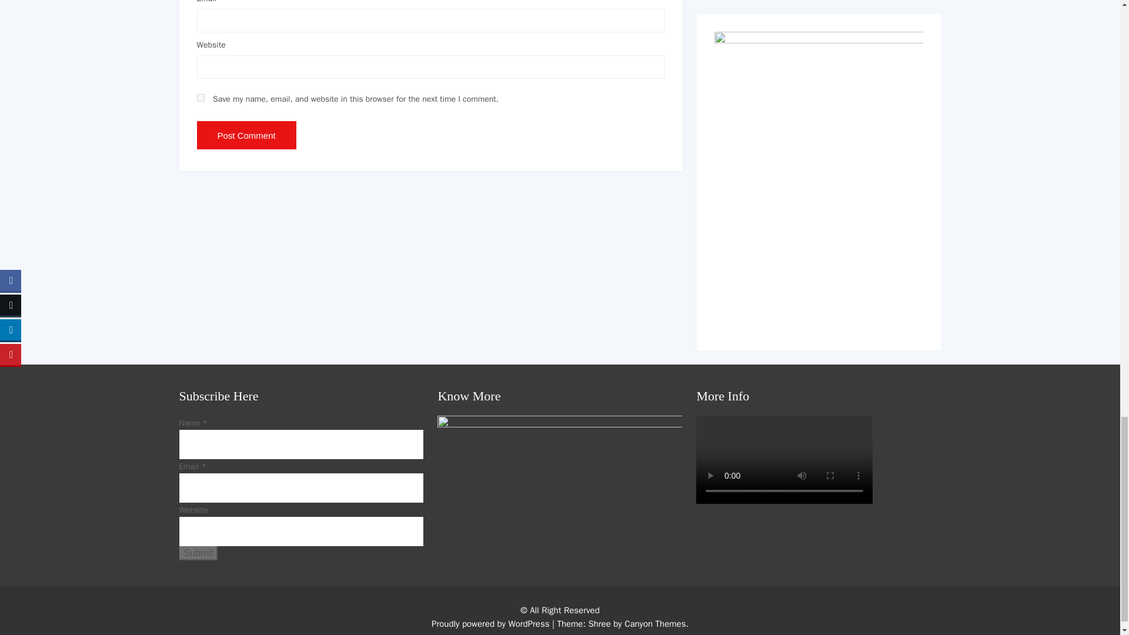 This screenshot has width=1129, height=635. What do you see at coordinates (246, 135) in the screenshot?
I see `Post Comment` at bounding box center [246, 135].